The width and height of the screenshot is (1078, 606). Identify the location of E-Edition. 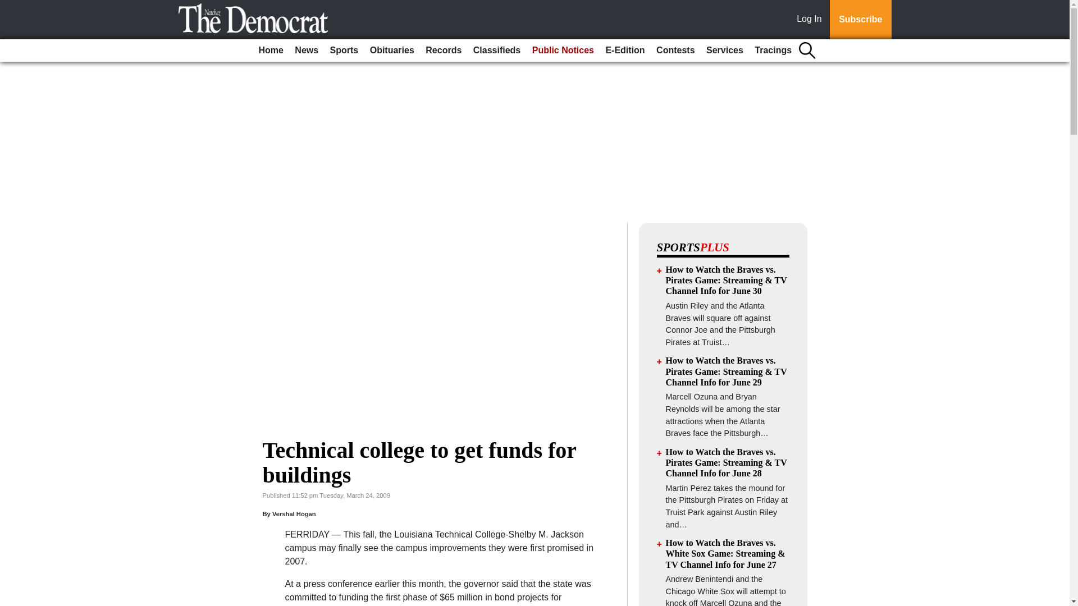
(624, 50).